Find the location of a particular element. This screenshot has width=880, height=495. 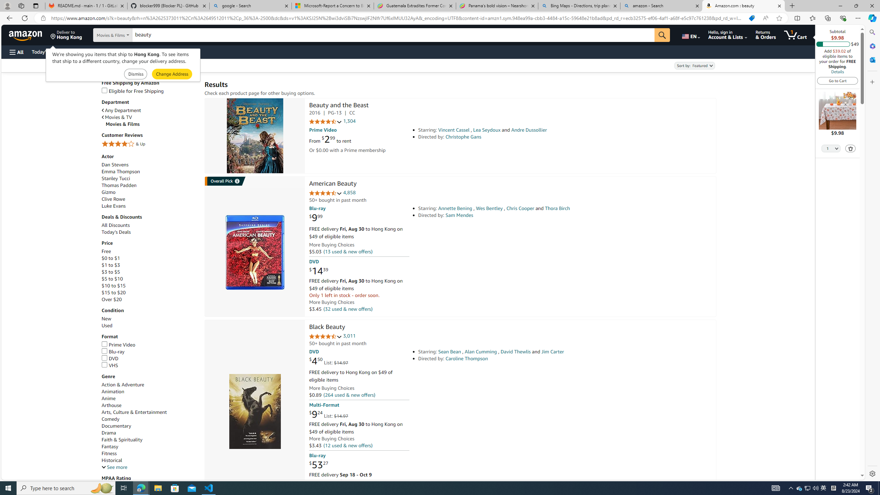

Used is located at coordinates (150, 326).